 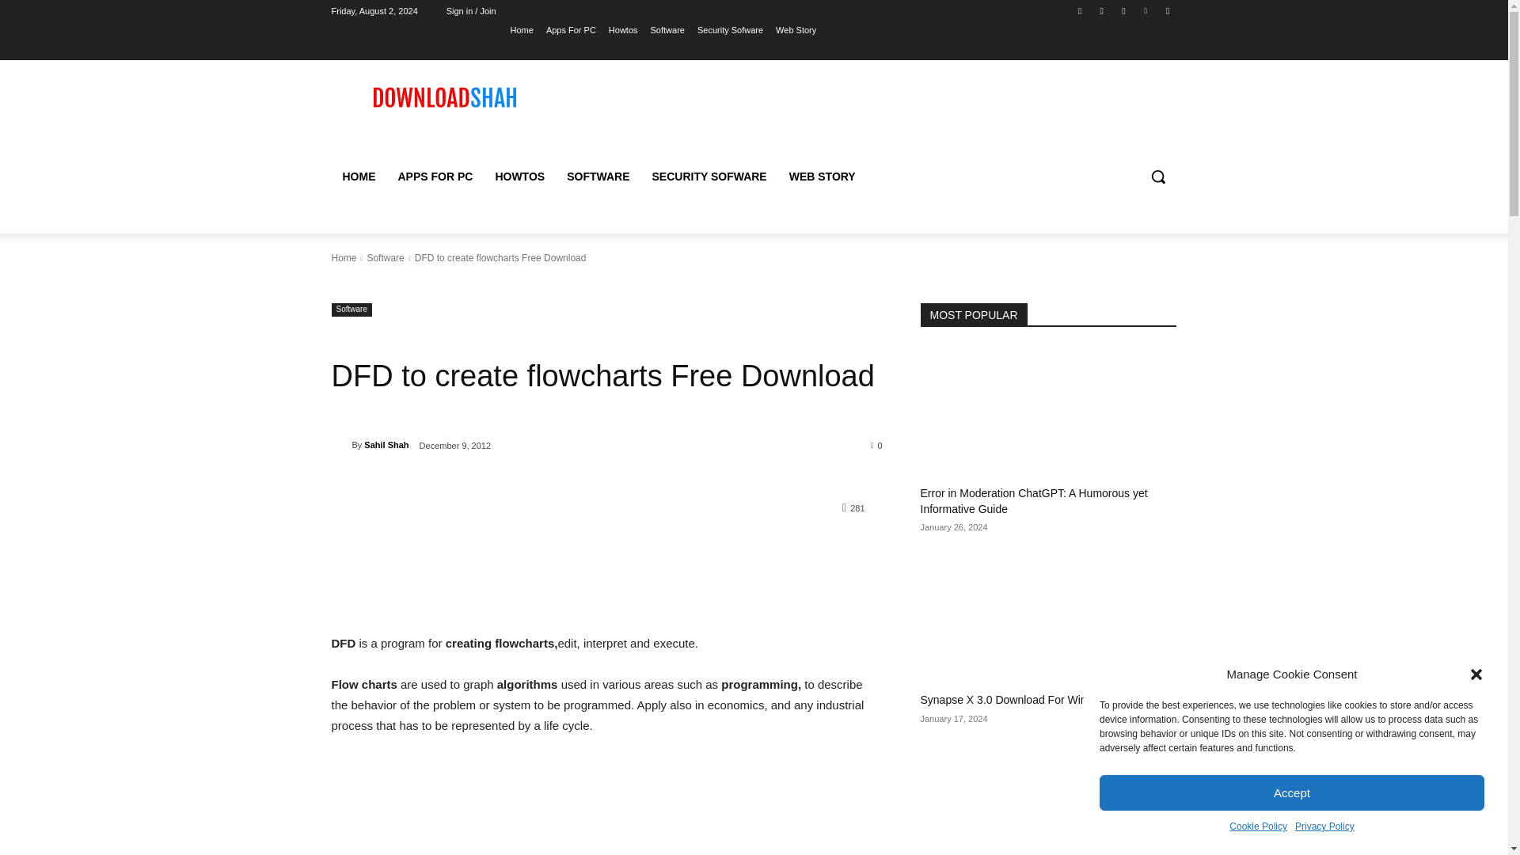 What do you see at coordinates (522, 29) in the screenshot?
I see `Home` at bounding box center [522, 29].